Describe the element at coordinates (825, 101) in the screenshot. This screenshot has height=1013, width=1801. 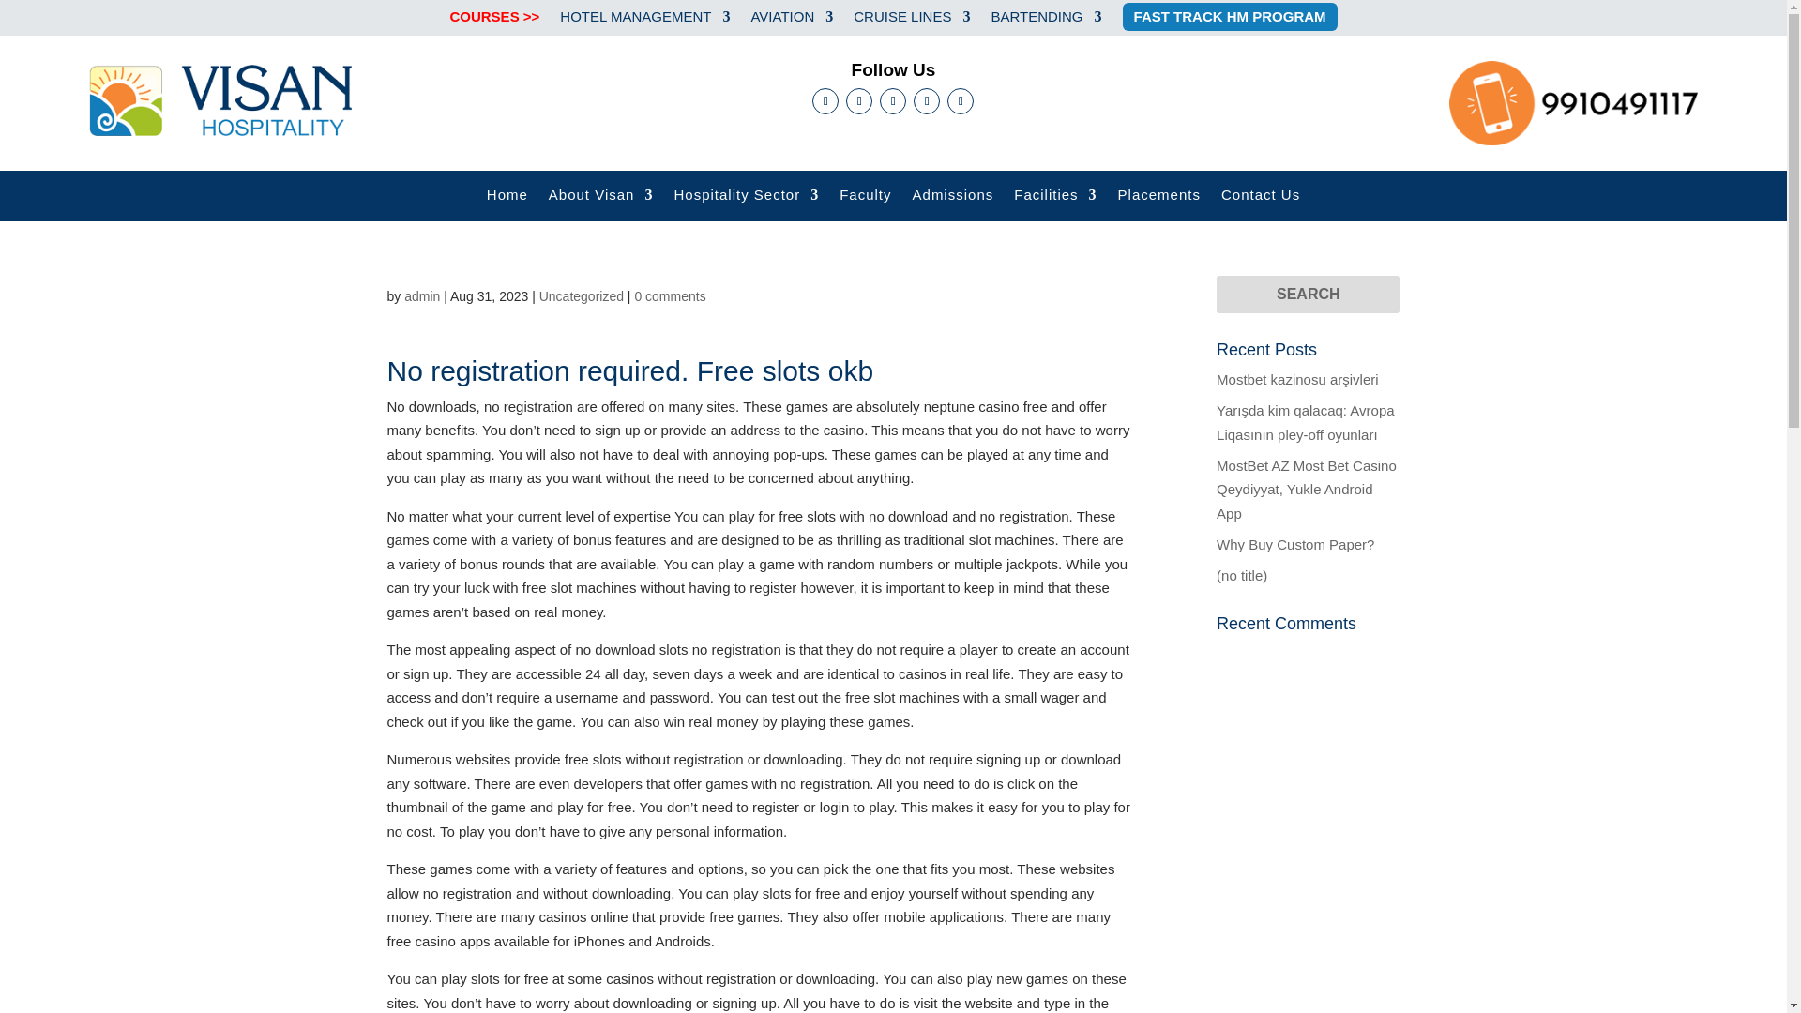
I see `Follow on Facebook` at that location.